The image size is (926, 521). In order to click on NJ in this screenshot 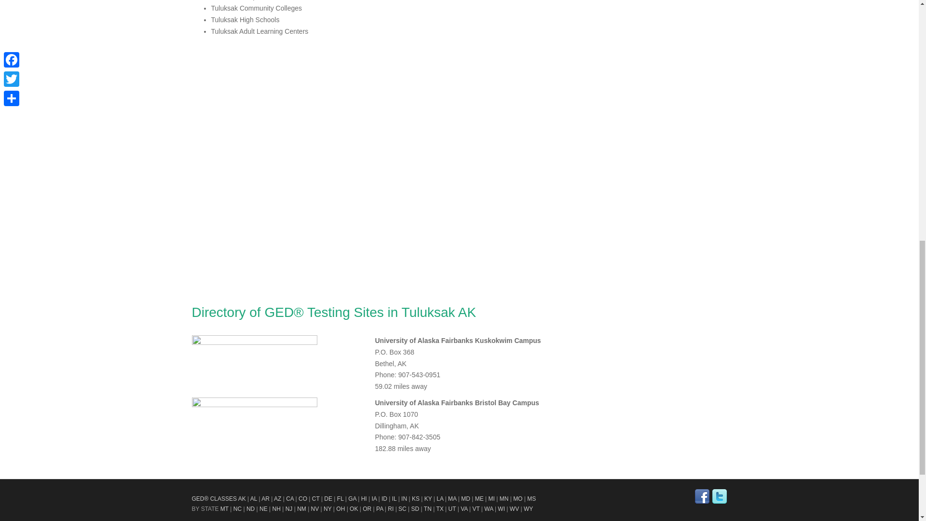, I will do `click(288, 508)`.